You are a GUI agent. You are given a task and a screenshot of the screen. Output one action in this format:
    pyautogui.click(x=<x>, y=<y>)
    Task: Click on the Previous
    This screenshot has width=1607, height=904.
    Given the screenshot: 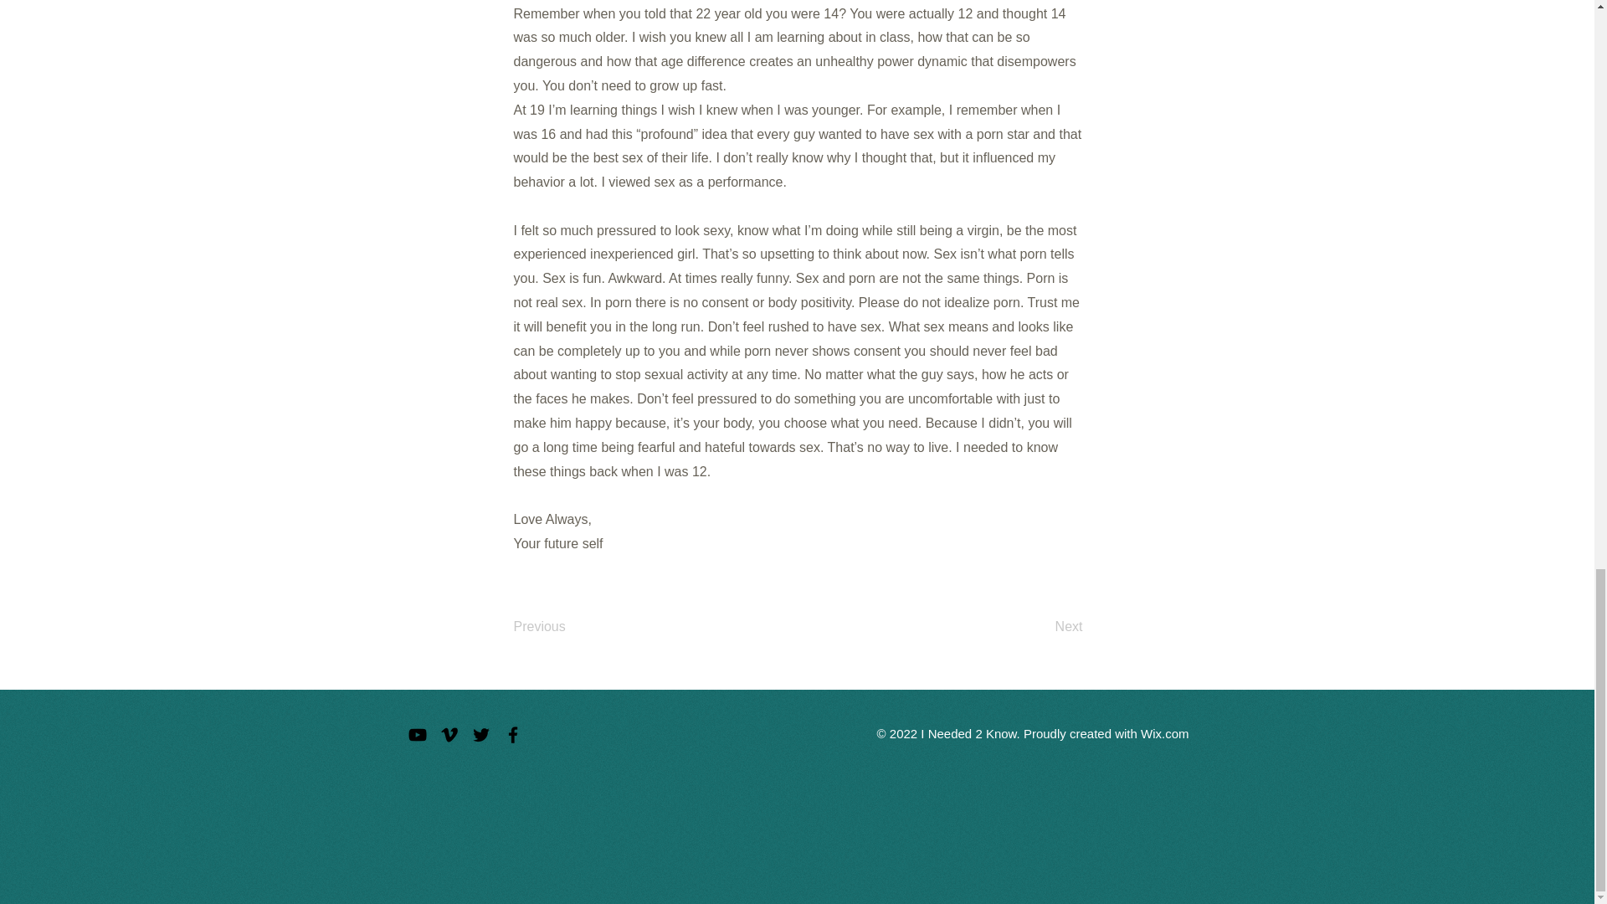 What is the action you would take?
    pyautogui.click(x=569, y=626)
    